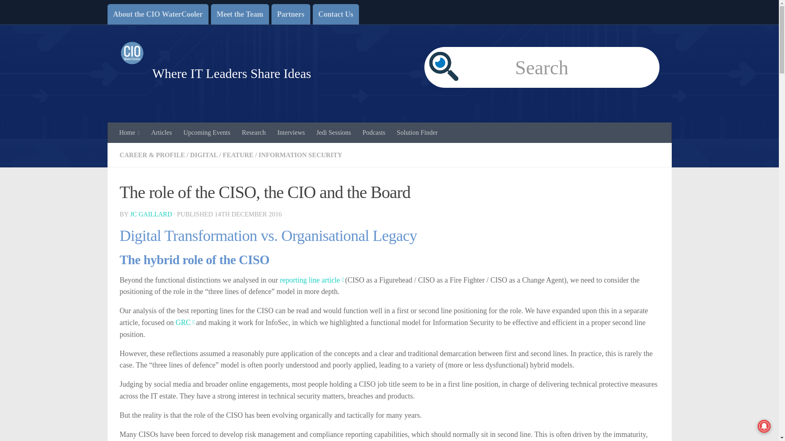 Image resolution: width=785 pixels, height=441 pixels. What do you see at coordinates (291, 14) in the screenshot?
I see `Partners` at bounding box center [291, 14].